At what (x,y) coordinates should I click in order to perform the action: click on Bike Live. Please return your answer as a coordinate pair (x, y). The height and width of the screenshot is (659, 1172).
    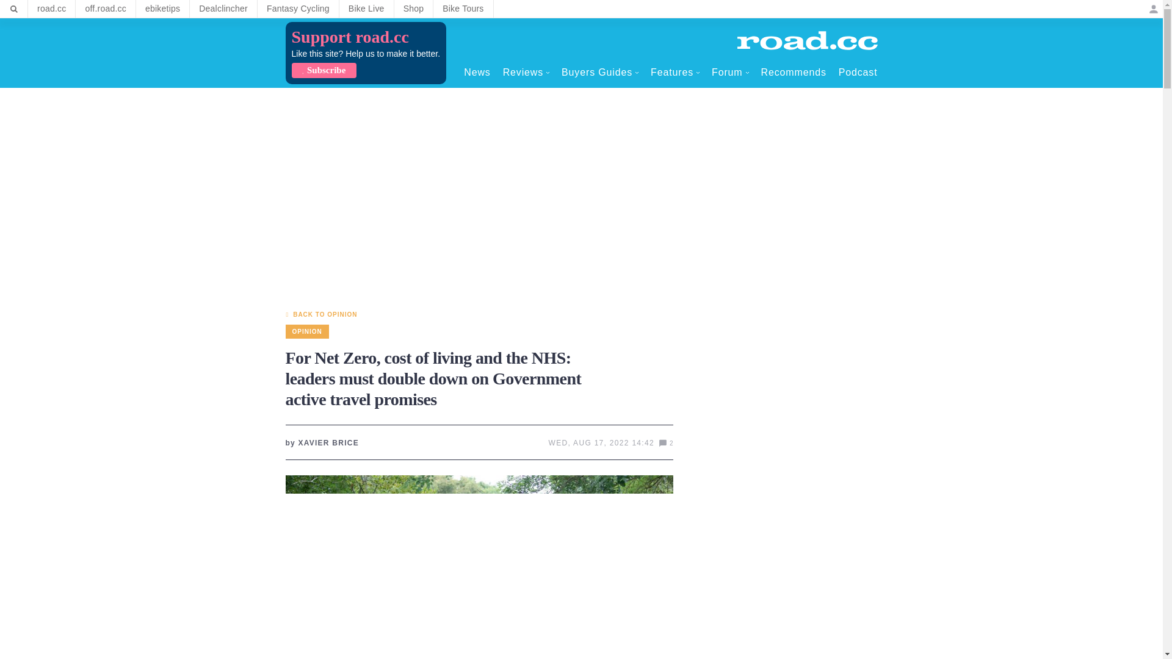
    Looking at the image, I should click on (366, 9).